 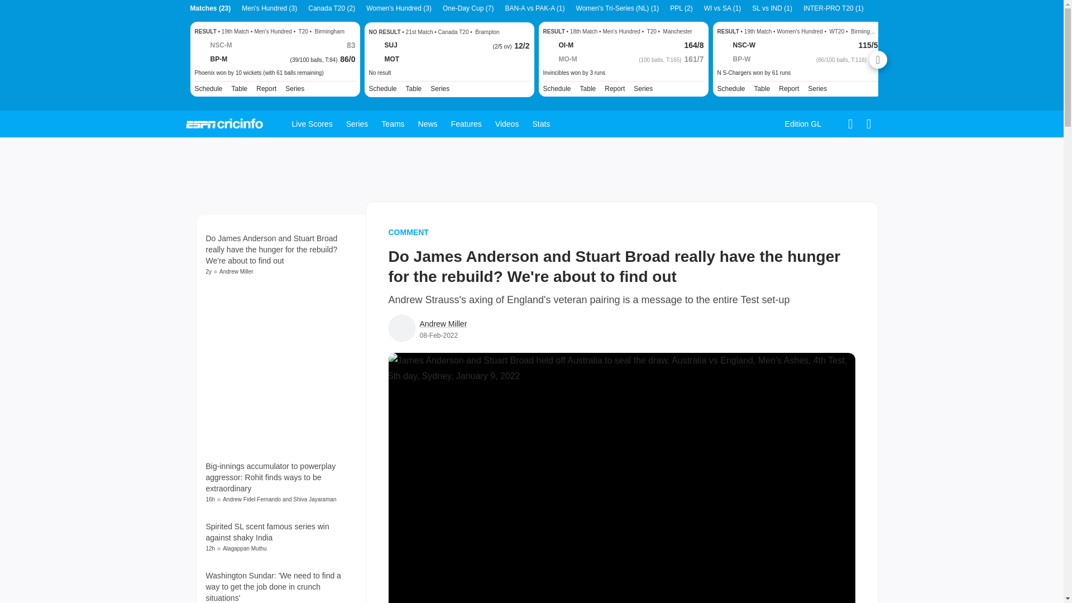 I want to click on MO-M, so click(x=559, y=59).